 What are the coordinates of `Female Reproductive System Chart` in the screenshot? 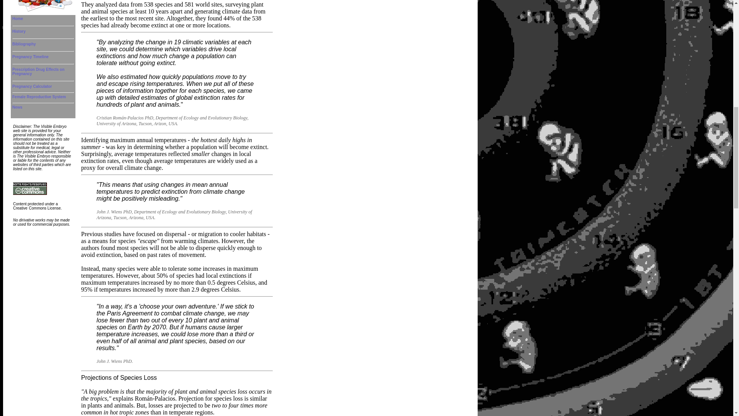 It's located at (39, 97).